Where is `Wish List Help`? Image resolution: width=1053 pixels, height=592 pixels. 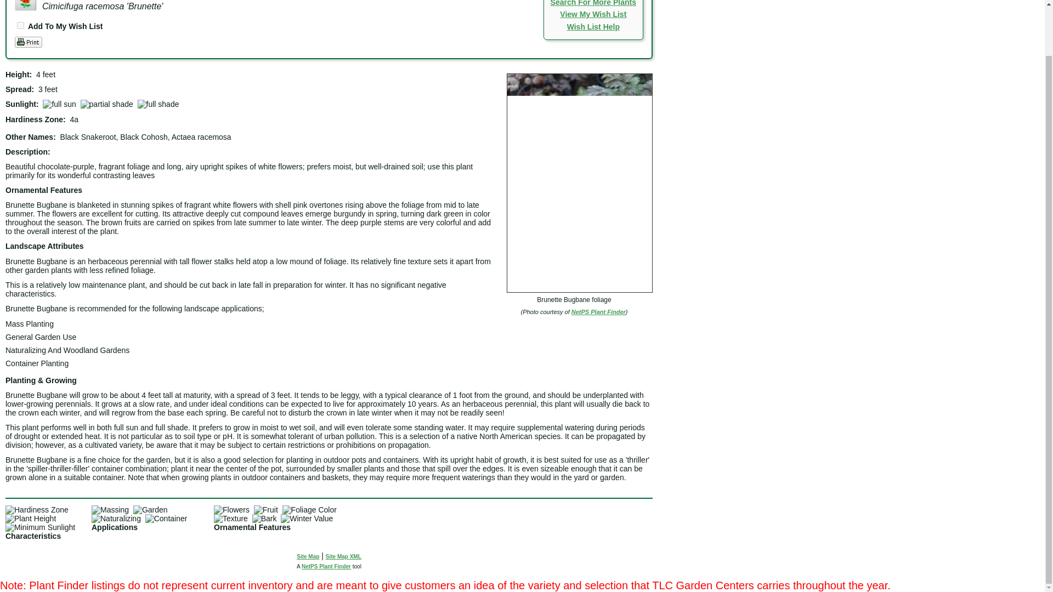
Wish List Help is located at coordinates (593, 27).